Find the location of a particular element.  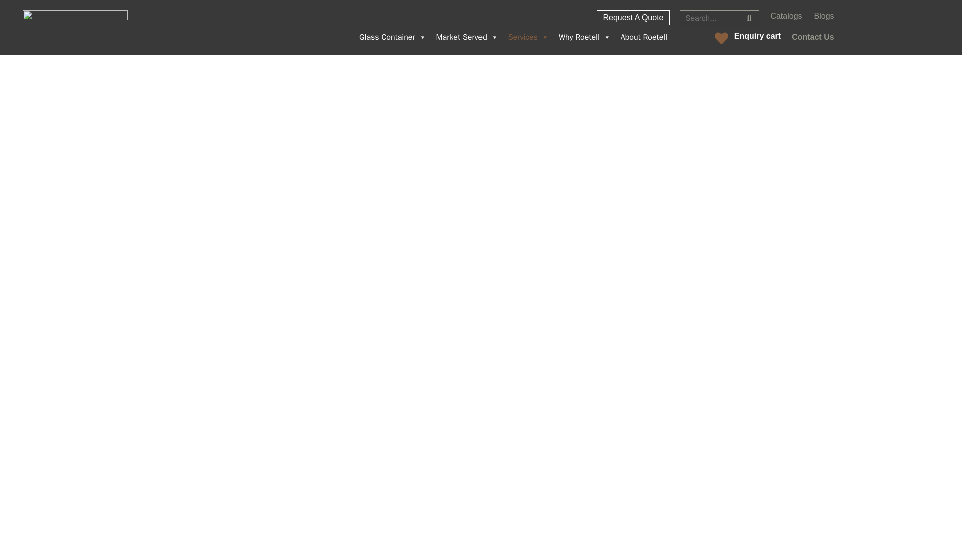

Blogs is located at coordinates (824, 16).